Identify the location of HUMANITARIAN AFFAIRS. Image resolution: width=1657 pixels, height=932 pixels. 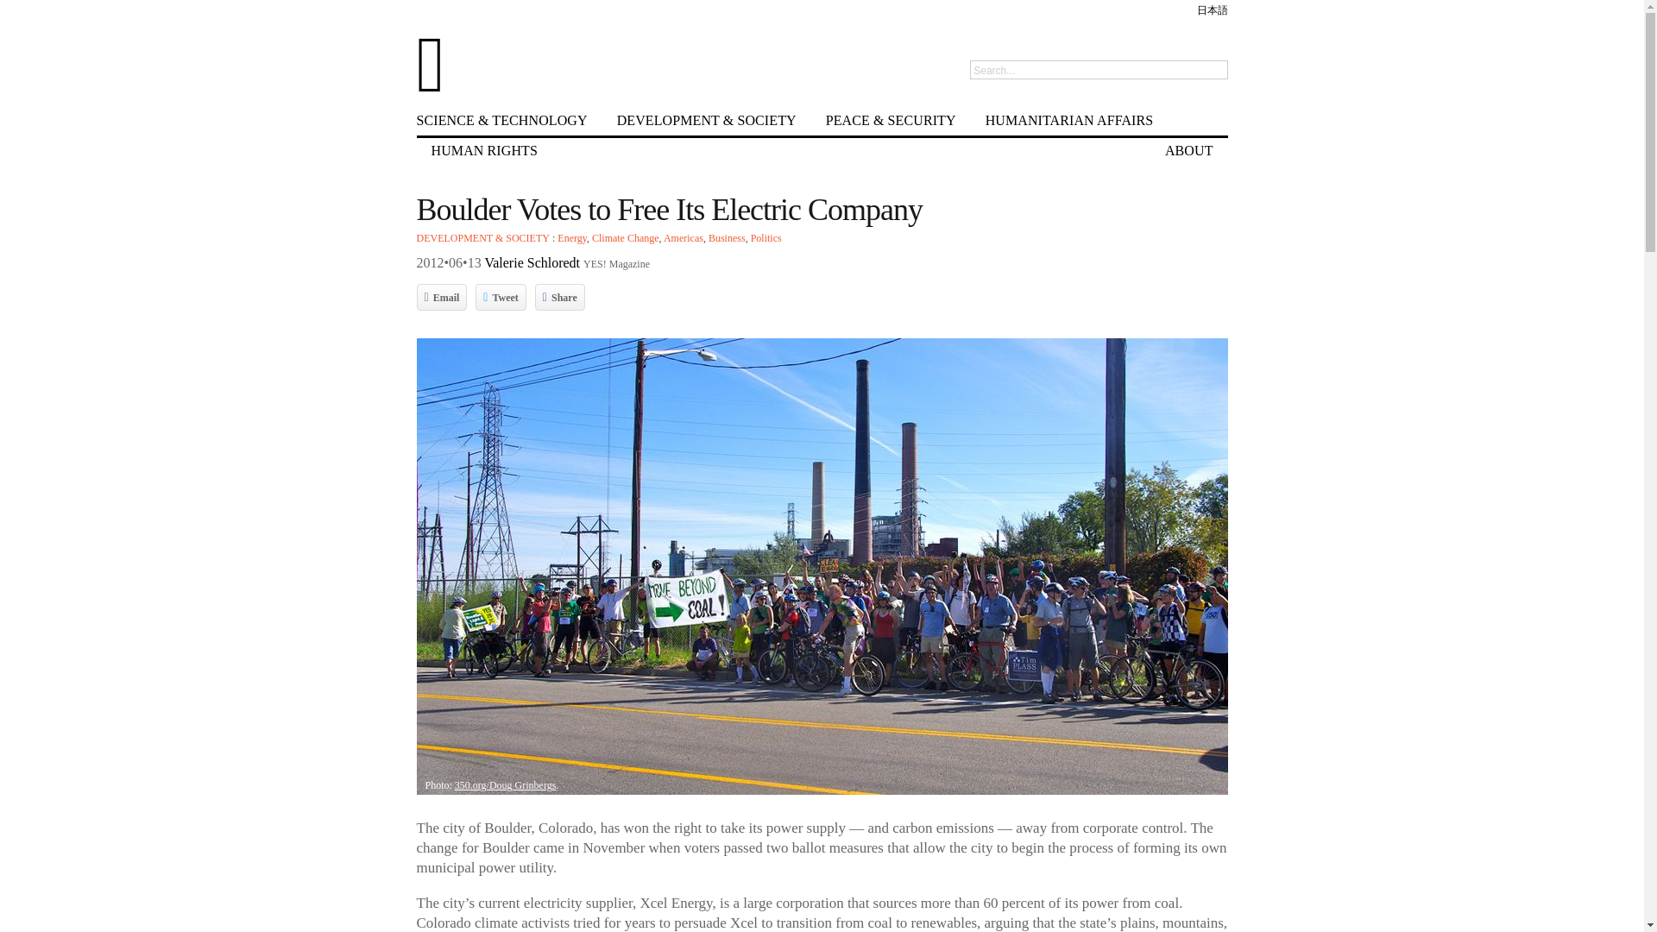
(1069, 119).